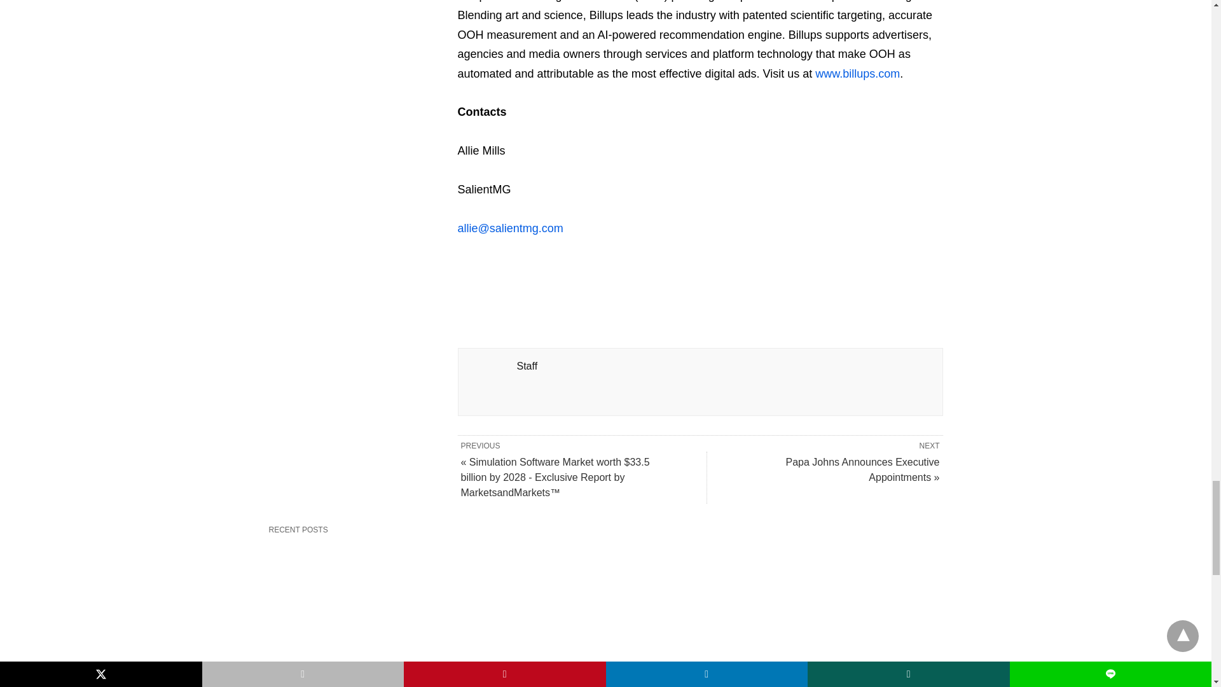 The width and height of the screenshot is (1221, 687). What do you see at coordinates (468, 274) in the screenshot?
I see `Facebook` at bounding box center [468, 274].